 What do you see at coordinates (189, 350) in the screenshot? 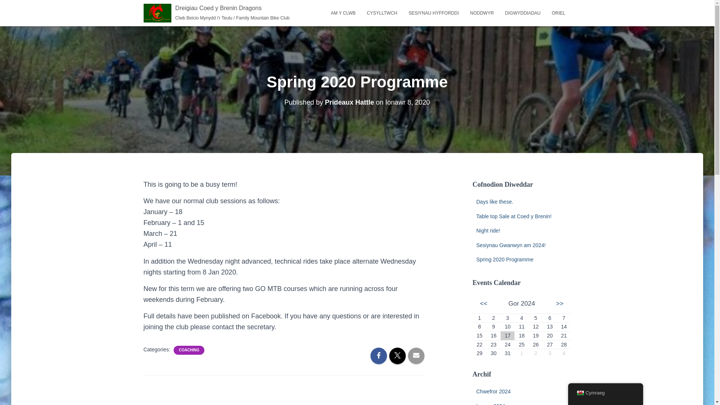
I see `COACHING` at bounding box center [189, 350].